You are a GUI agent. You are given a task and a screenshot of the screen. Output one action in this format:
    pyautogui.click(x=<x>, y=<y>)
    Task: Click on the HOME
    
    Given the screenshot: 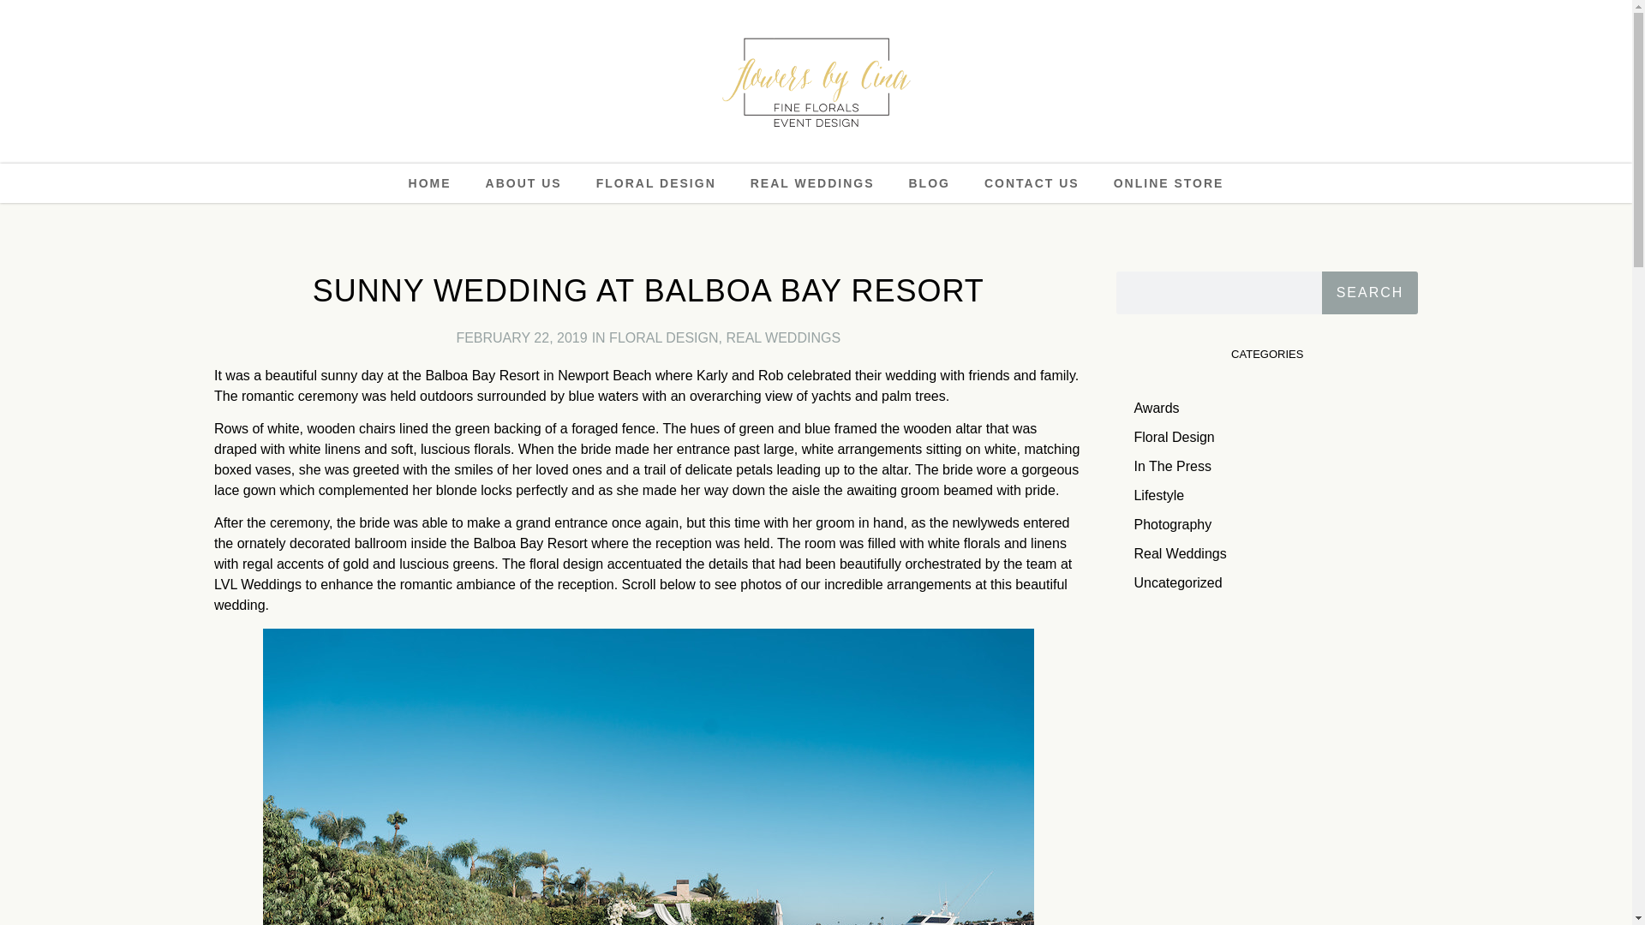 What is the action you would take?
    pyautogui.click(x=430, y=182)
    